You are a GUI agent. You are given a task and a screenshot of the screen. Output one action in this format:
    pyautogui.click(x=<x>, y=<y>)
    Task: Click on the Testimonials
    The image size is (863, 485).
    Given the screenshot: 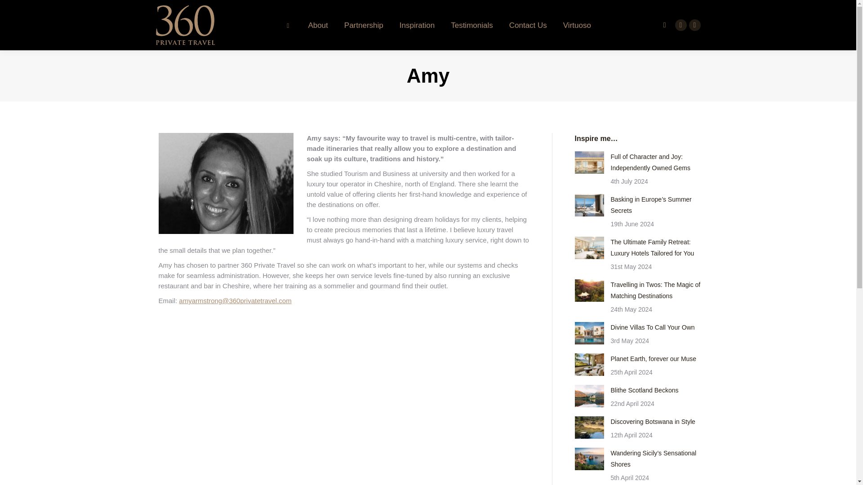 What is the action you would take?
    pyautogui.click(x=472, y=25)
    